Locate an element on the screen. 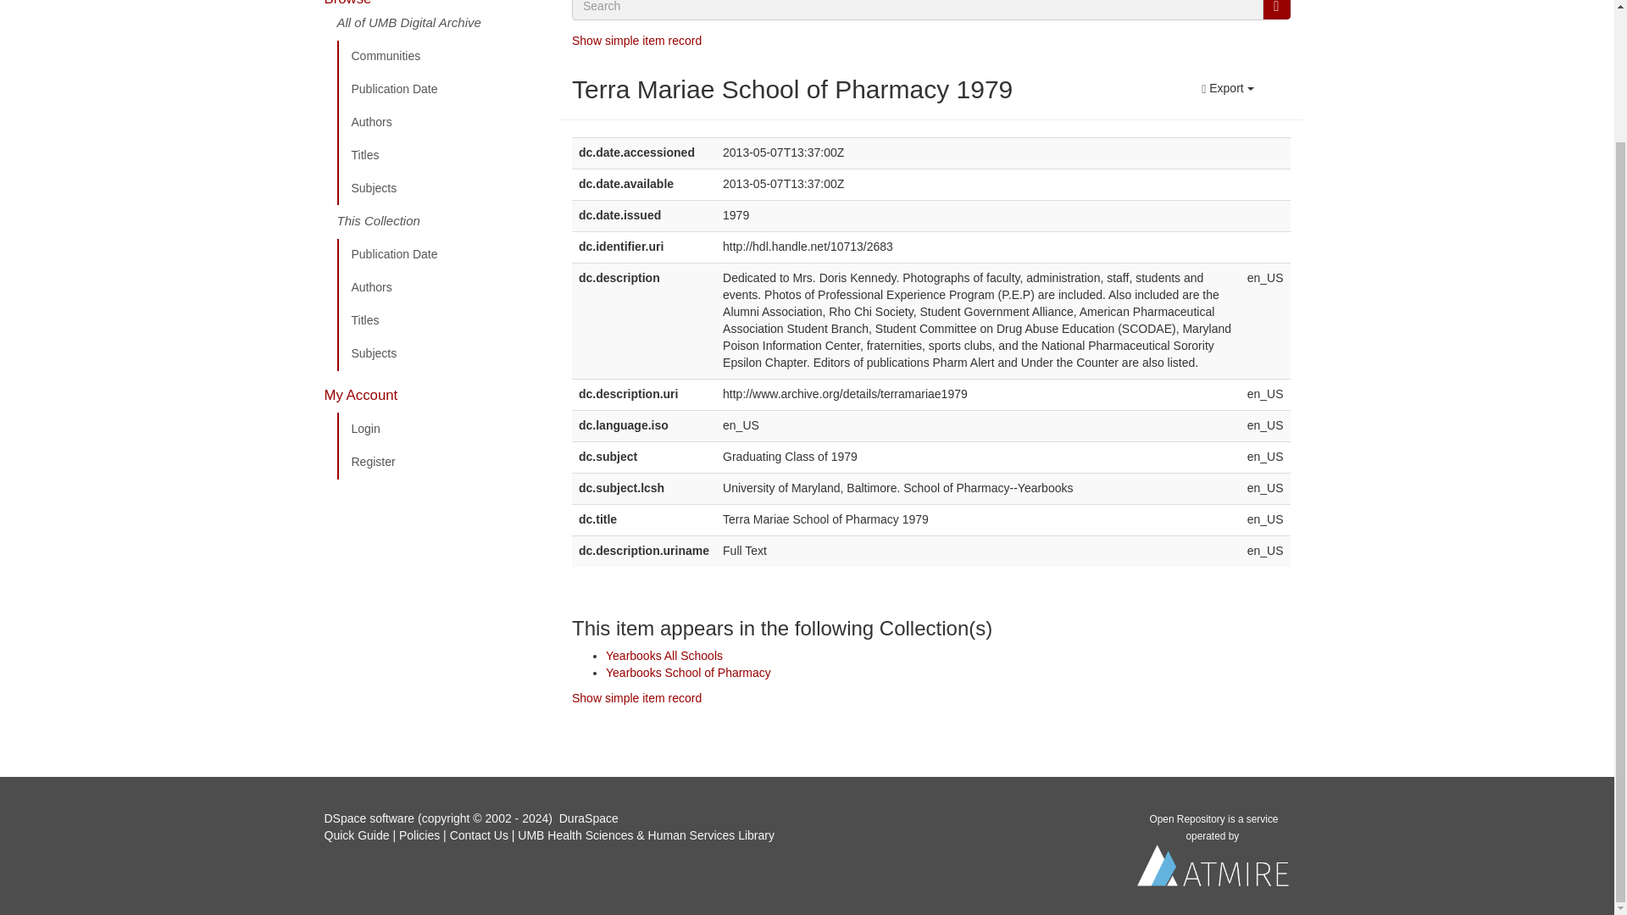  Titles is located at coordinates (441, 156).